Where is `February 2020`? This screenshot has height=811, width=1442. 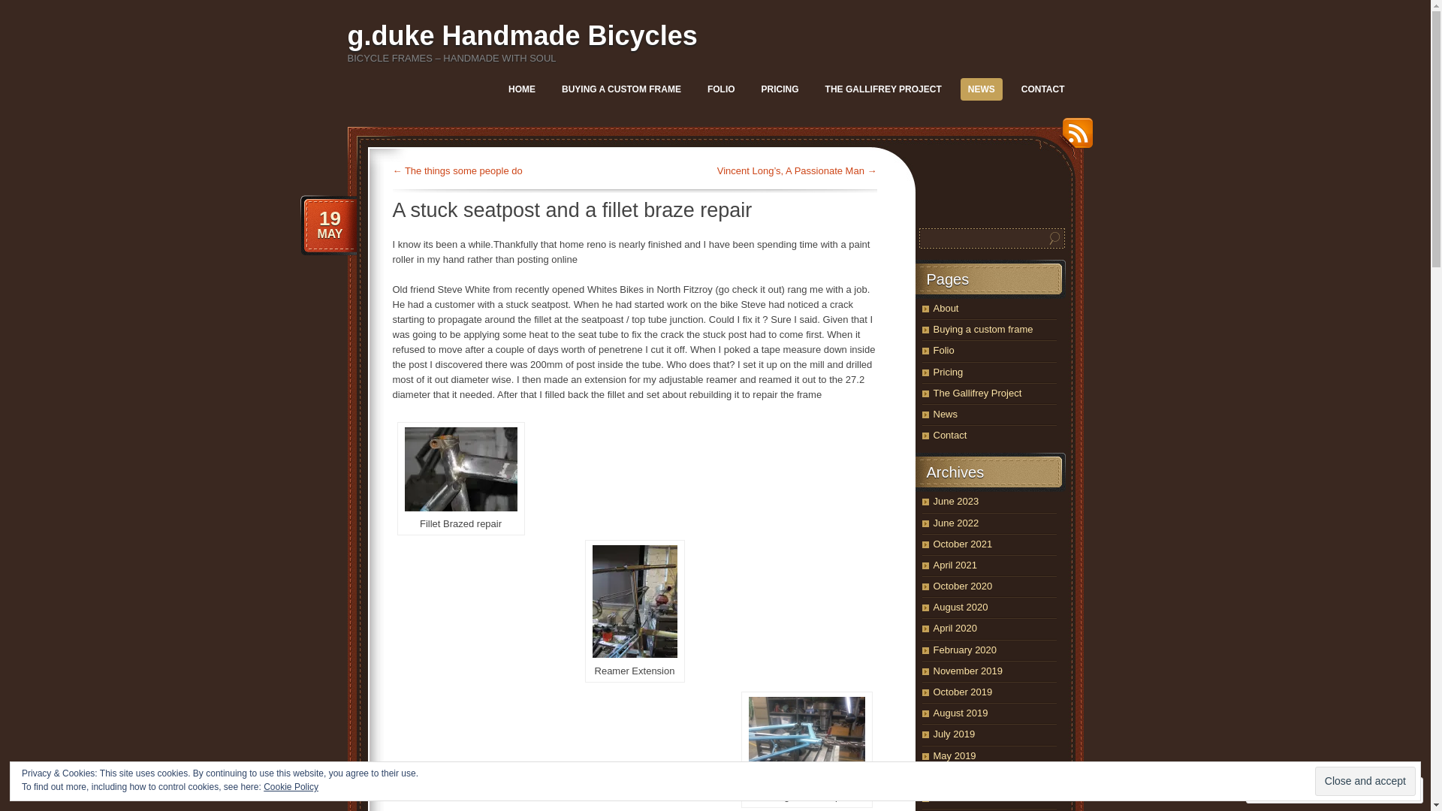 February 2020 is located at coordinates (964, 650).